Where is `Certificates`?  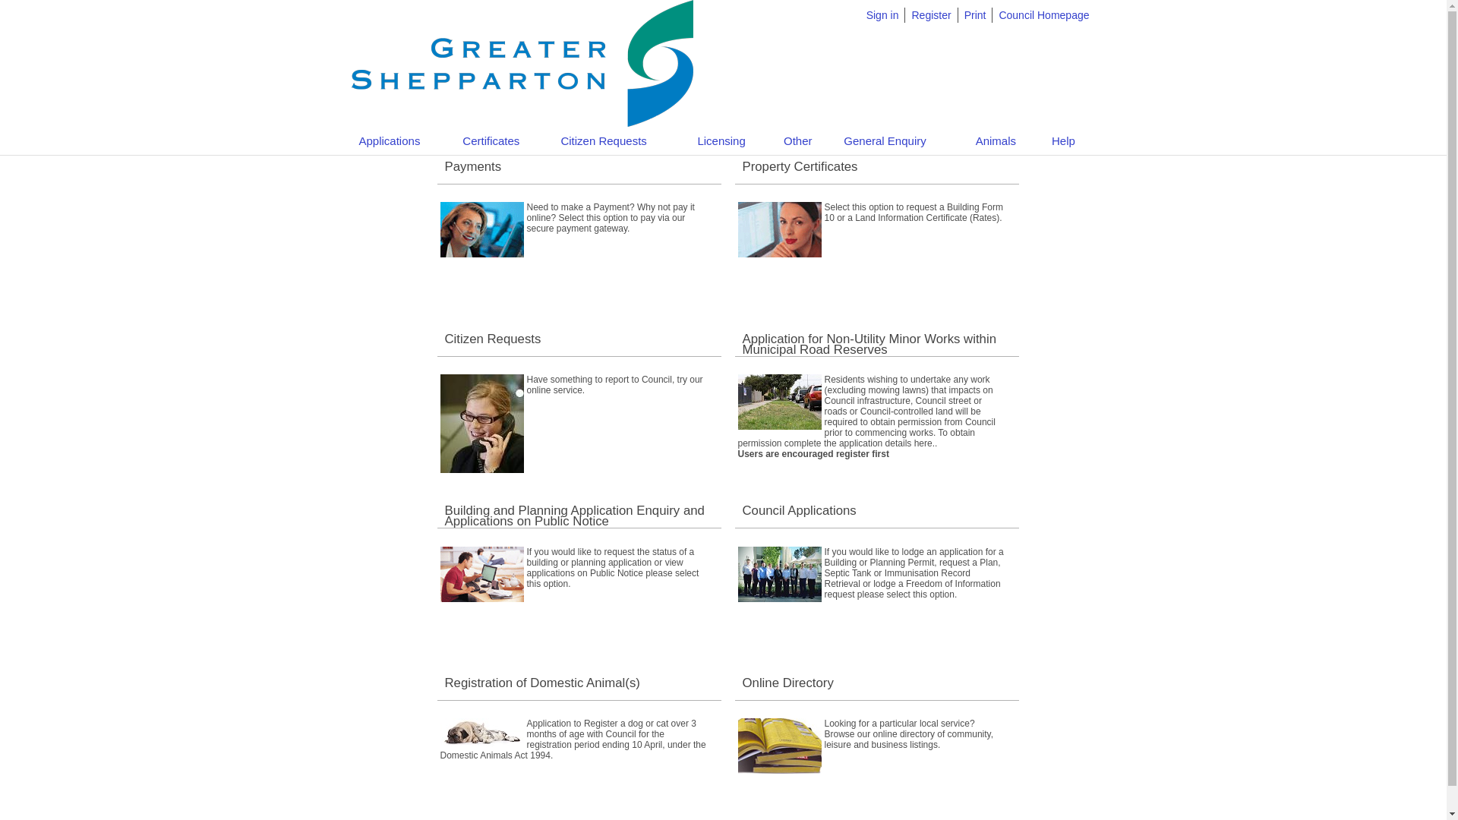 Certificates is located at coordinates (491, 141).